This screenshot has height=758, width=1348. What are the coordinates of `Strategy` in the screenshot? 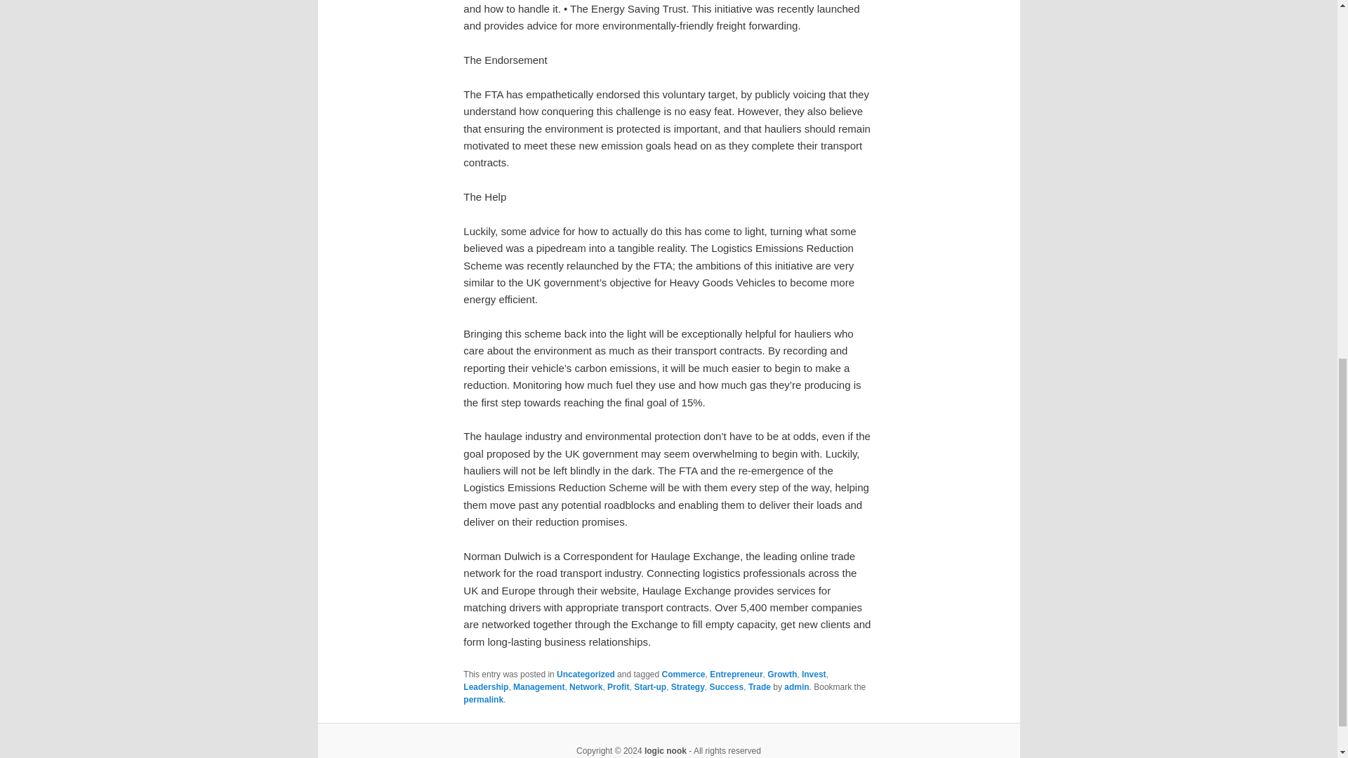 It's located at (688, 687).